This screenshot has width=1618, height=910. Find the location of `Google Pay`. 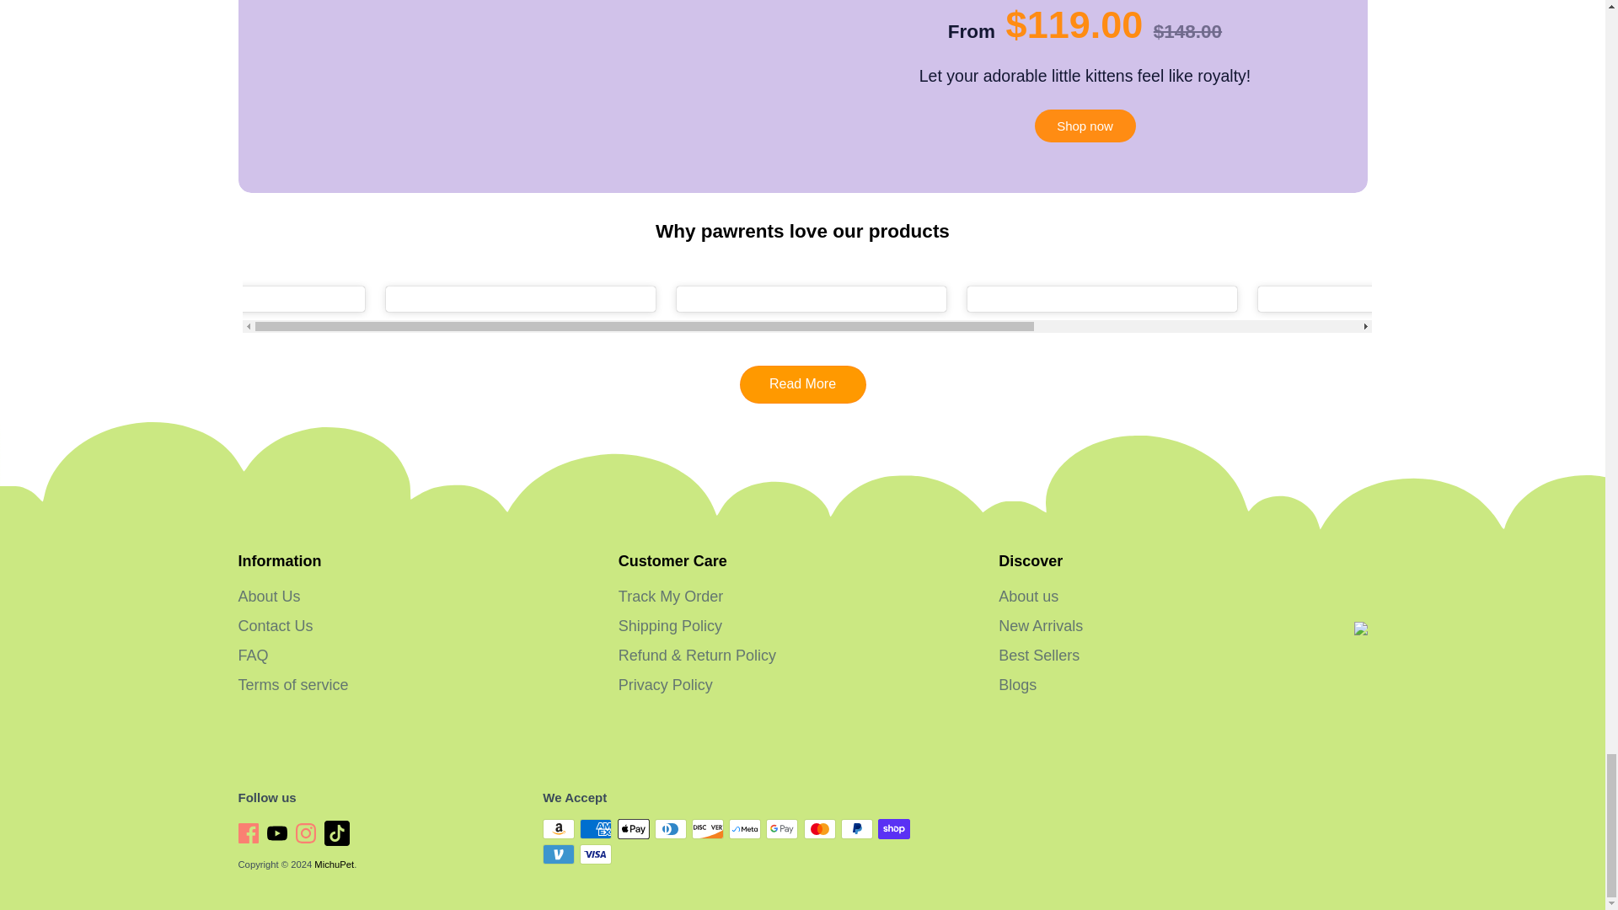

Google Pay is located at coordinates (781, 829).